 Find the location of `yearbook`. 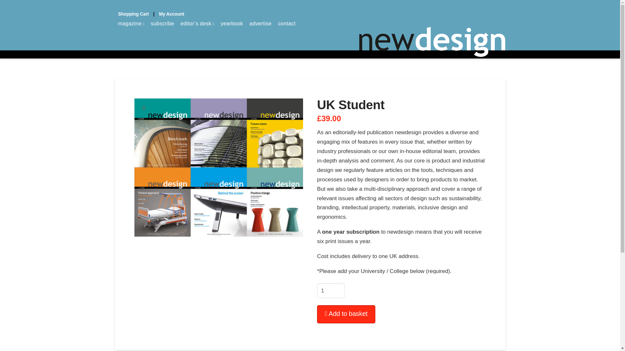

yearbook is located at coordinates (232, 36).